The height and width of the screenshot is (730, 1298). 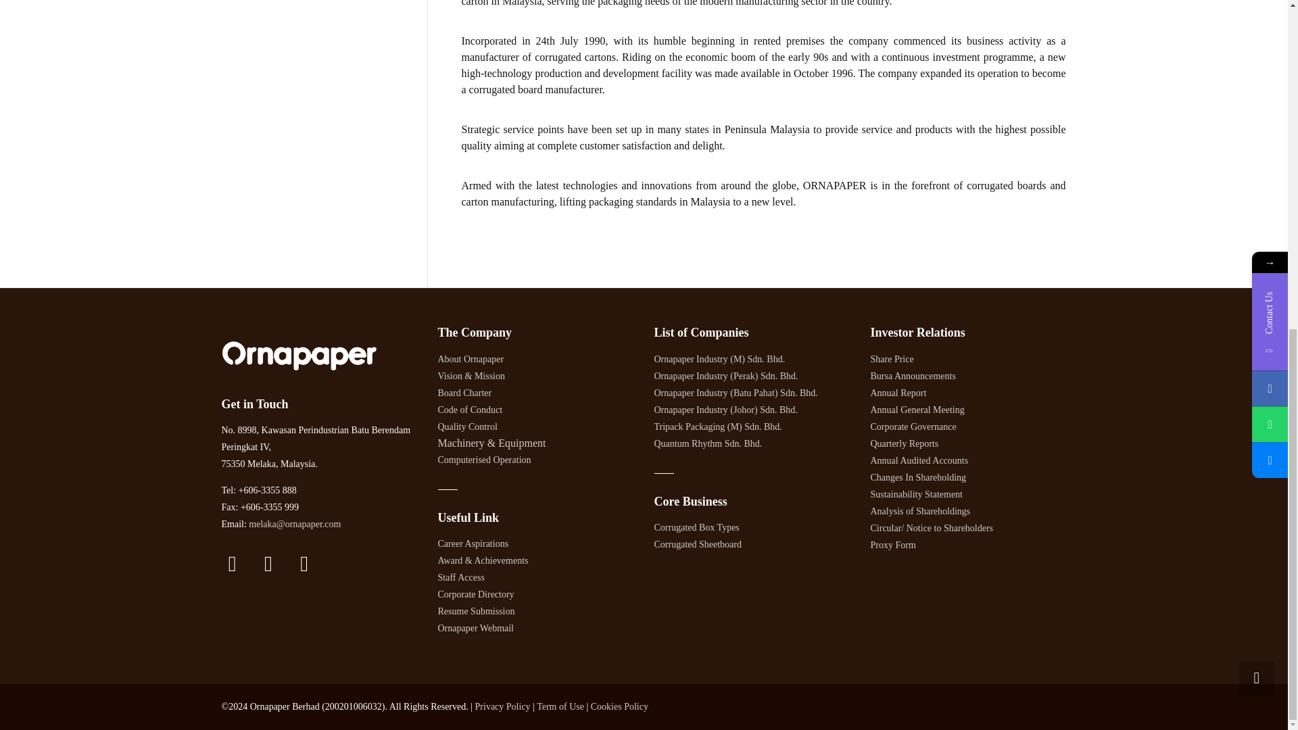 I want to click on Resume Submission, so click(x=477, y=610).